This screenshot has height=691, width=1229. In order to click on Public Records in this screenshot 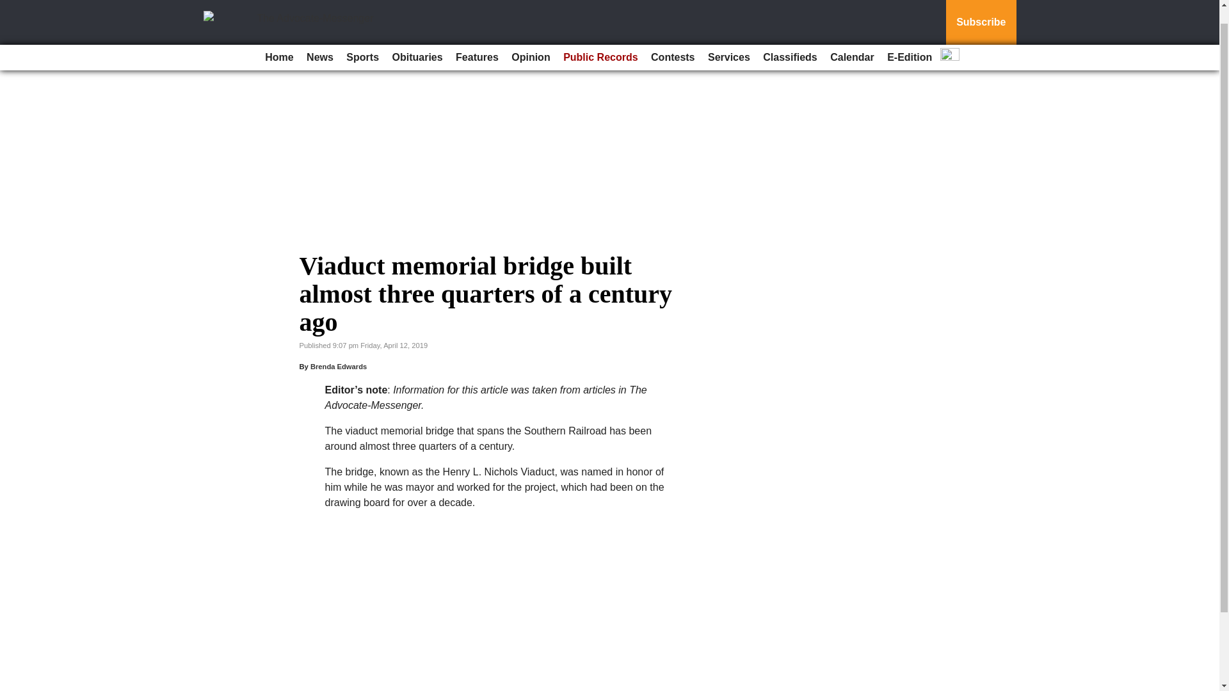, I will do `click(600, 40)`.